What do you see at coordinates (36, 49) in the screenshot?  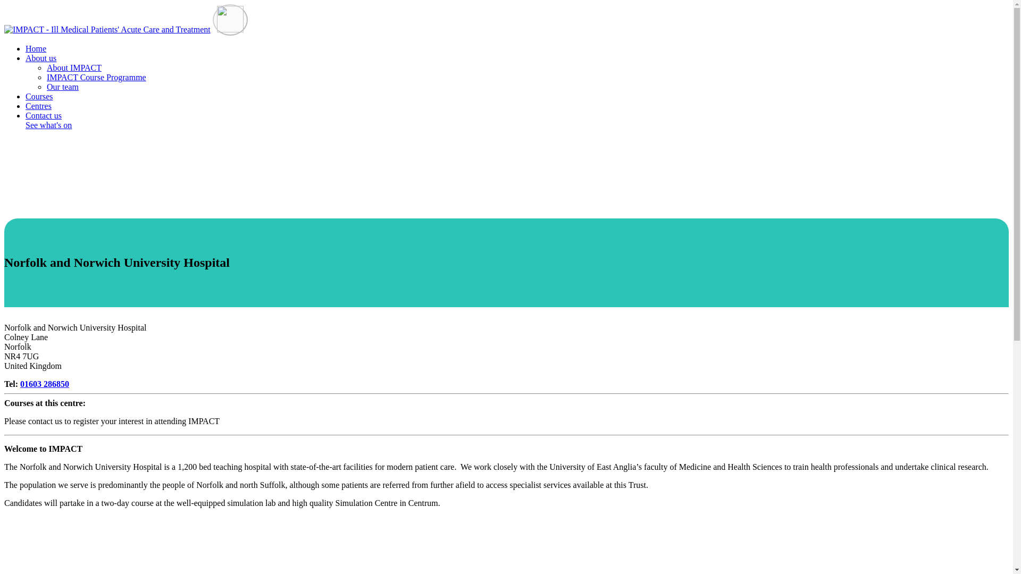 I see `Home` at bounding box center [36, 49].